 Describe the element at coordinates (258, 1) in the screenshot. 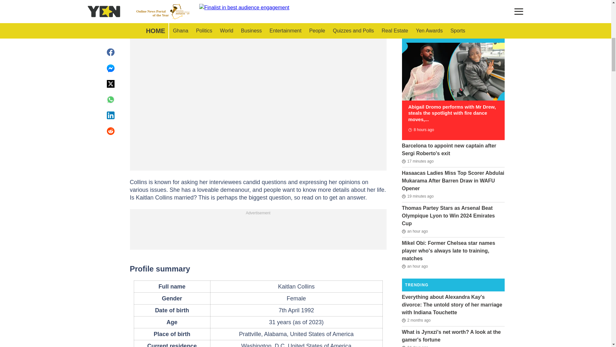

I see `Is Kaitlan Collins married?` at that location.